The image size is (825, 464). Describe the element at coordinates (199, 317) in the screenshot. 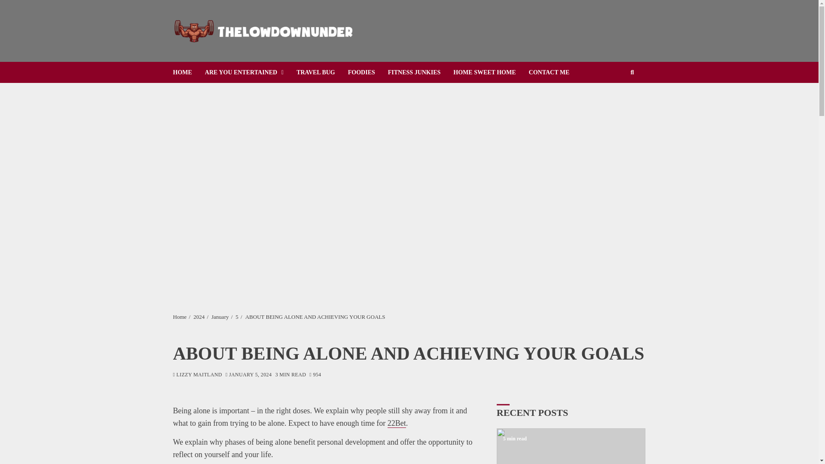

I see `2024` at that location.